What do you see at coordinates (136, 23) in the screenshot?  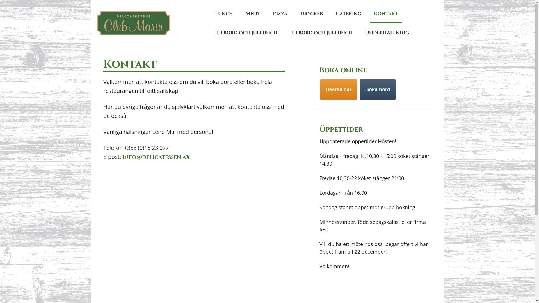 I see `Hem` at bounding box center [136, 23].